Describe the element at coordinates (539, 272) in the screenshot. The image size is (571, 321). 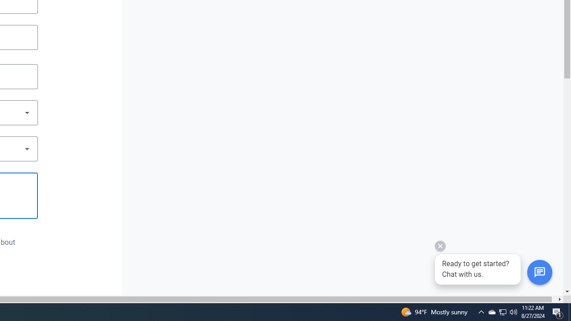
I see `Button to activate chat` at that location.